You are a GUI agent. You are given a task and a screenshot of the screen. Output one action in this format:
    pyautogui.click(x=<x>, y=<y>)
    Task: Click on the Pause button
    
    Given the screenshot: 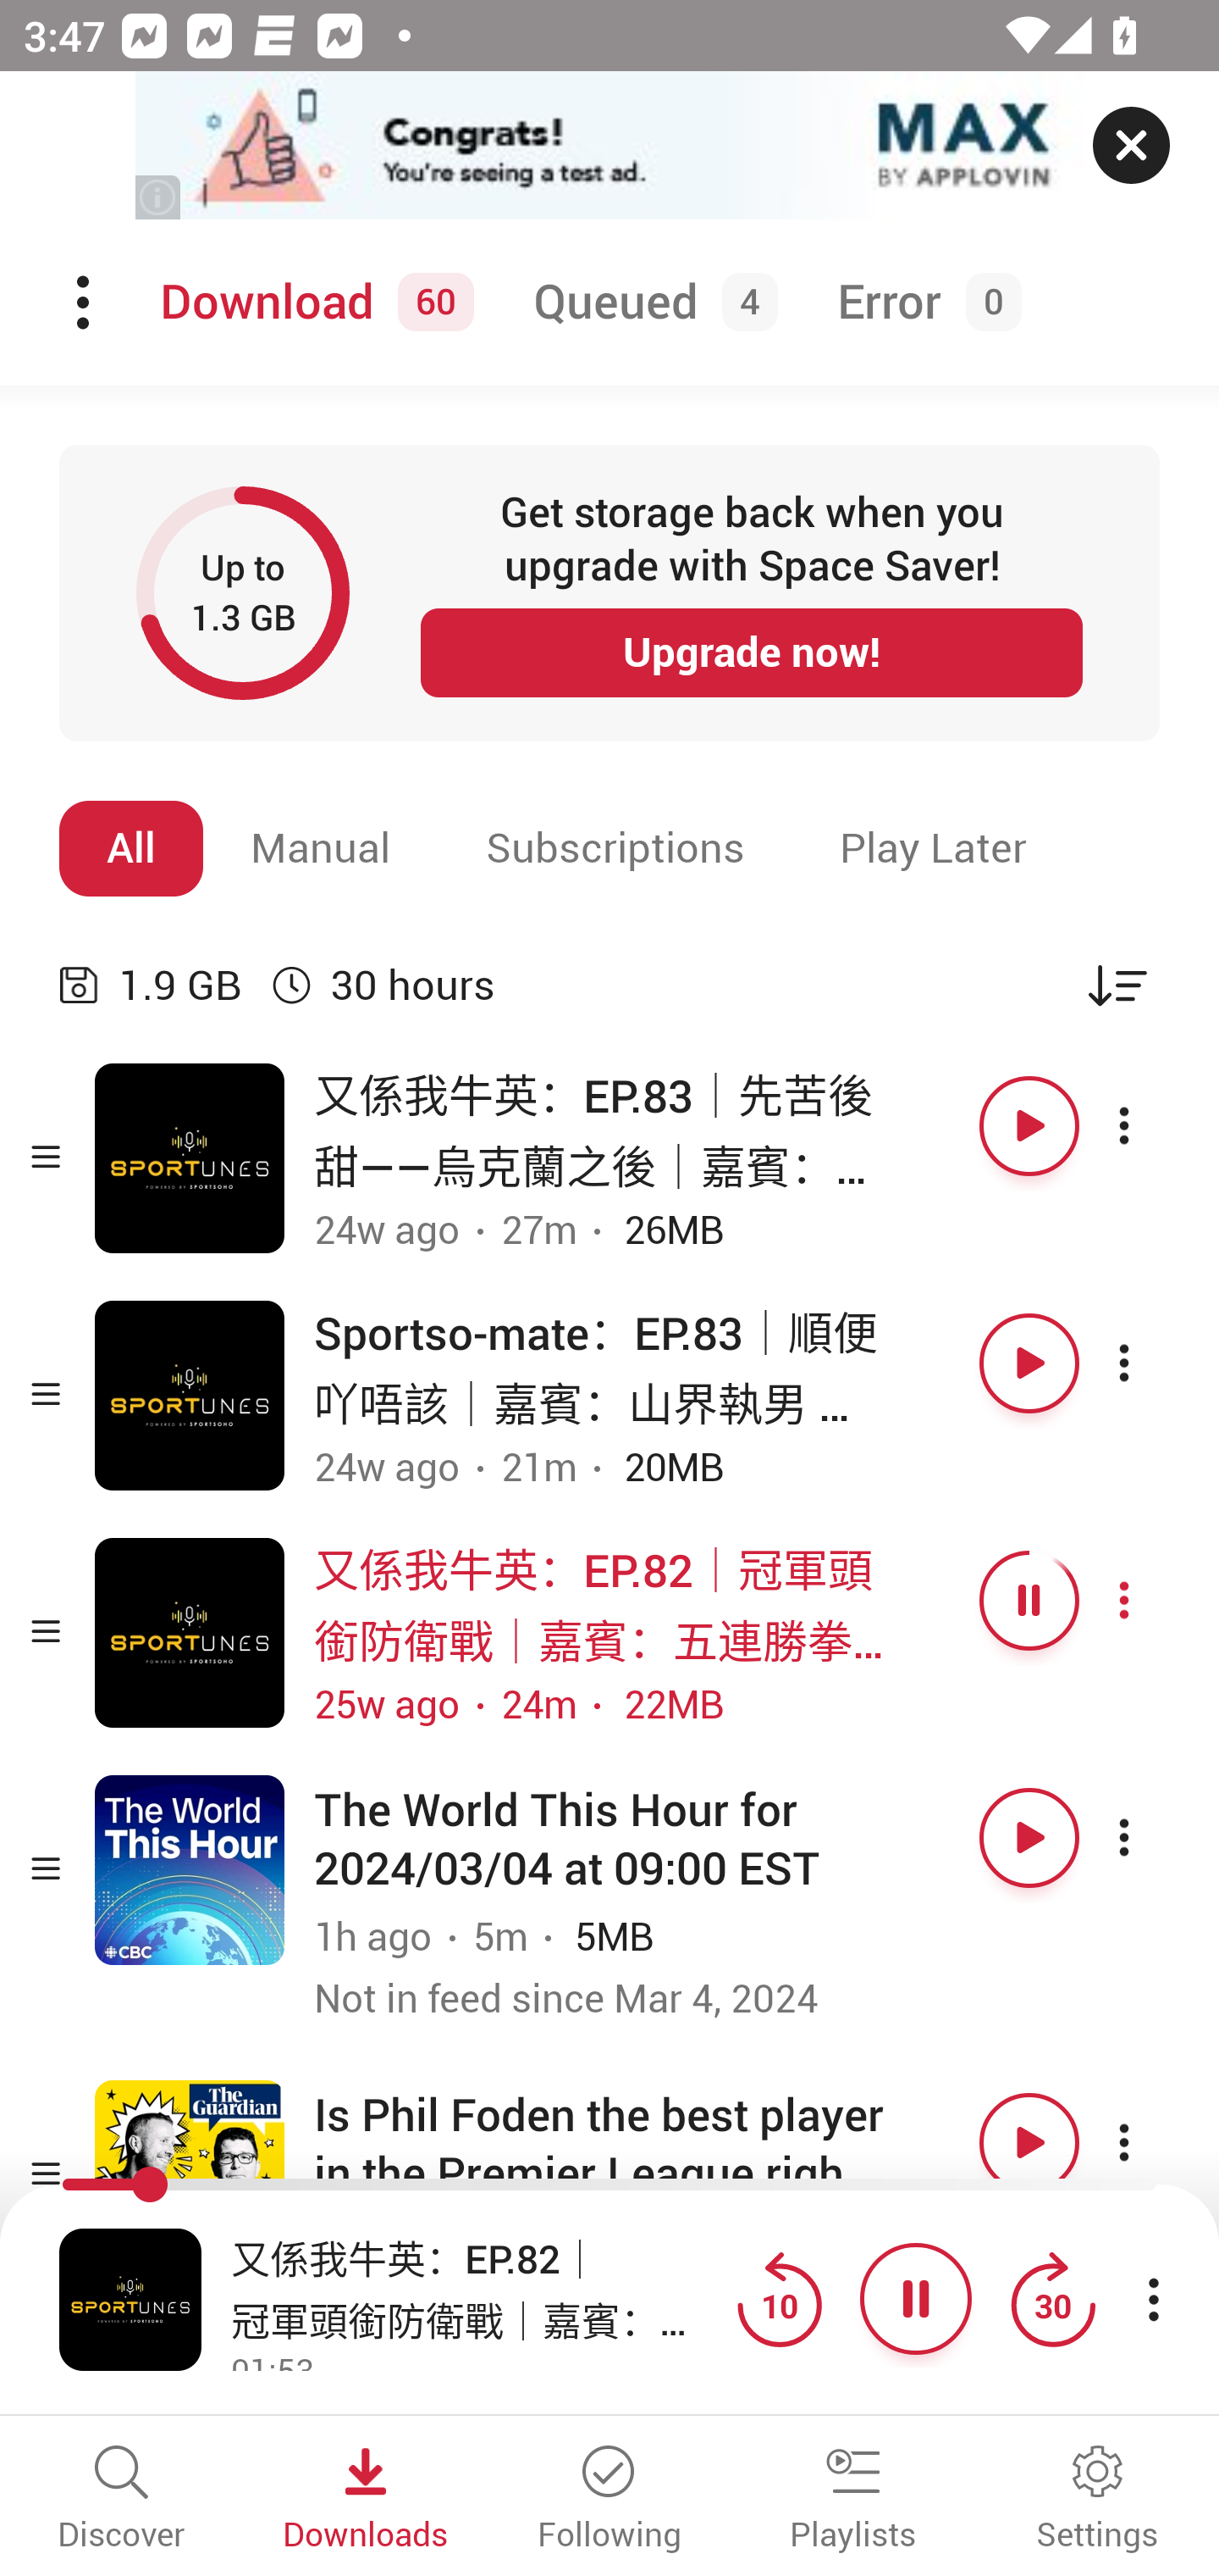 What is the action you would take?
    pyautogui.click(x=1029, y=1600)
    